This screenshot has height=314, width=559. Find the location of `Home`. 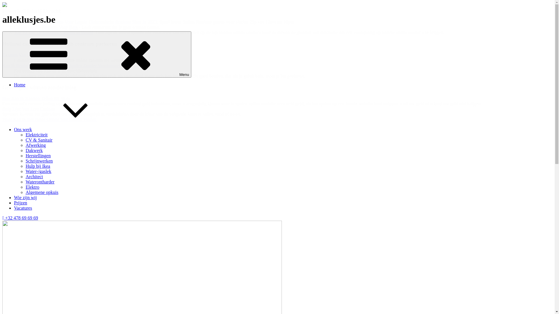

Home is located at coordinates (20, 85).